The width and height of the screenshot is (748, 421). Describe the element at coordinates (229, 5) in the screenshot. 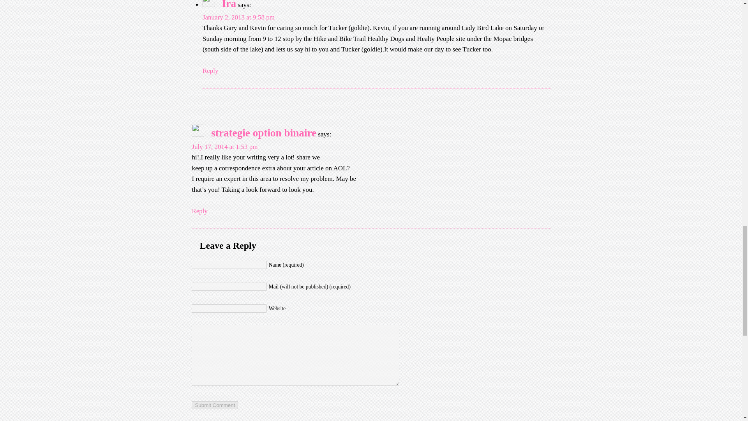

I see `Ira` at that location.